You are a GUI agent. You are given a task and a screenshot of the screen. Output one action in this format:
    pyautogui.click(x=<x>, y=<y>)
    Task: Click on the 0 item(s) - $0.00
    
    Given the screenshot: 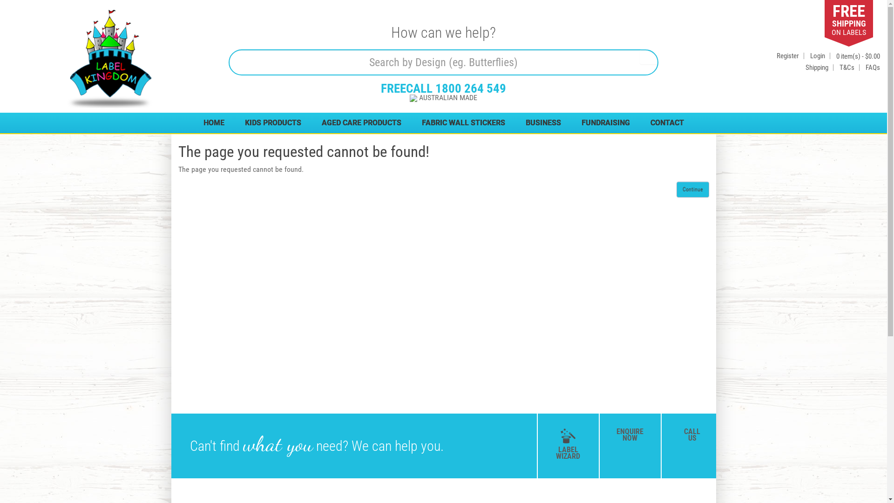 What is the action you would take?
    pyautogui.click(x=858, y=56)
    